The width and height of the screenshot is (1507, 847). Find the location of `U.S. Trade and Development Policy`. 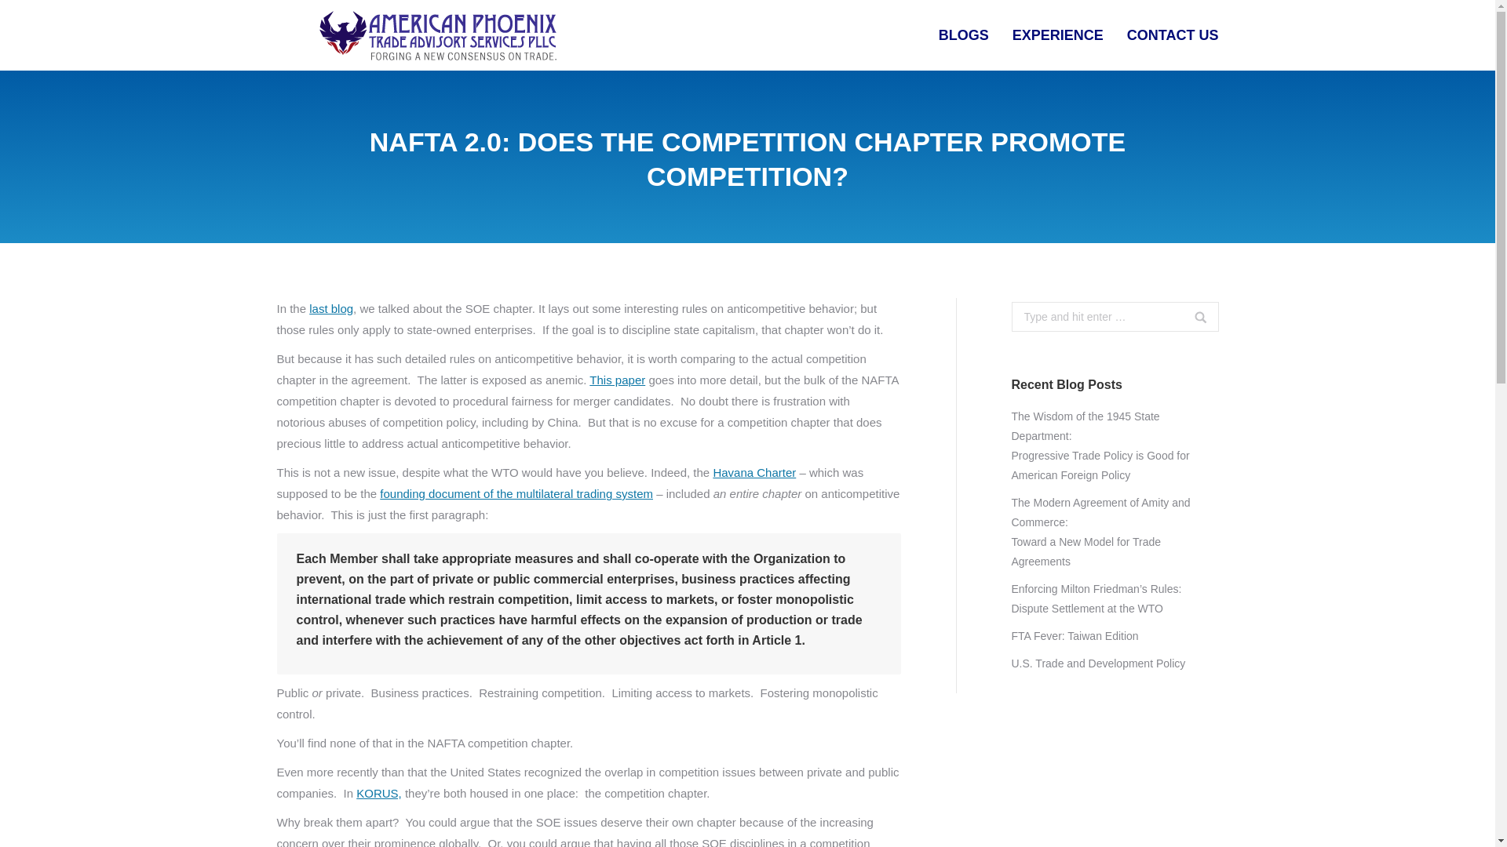

U.S. Trade and Development Policy is located at coordinates (1097, 663).